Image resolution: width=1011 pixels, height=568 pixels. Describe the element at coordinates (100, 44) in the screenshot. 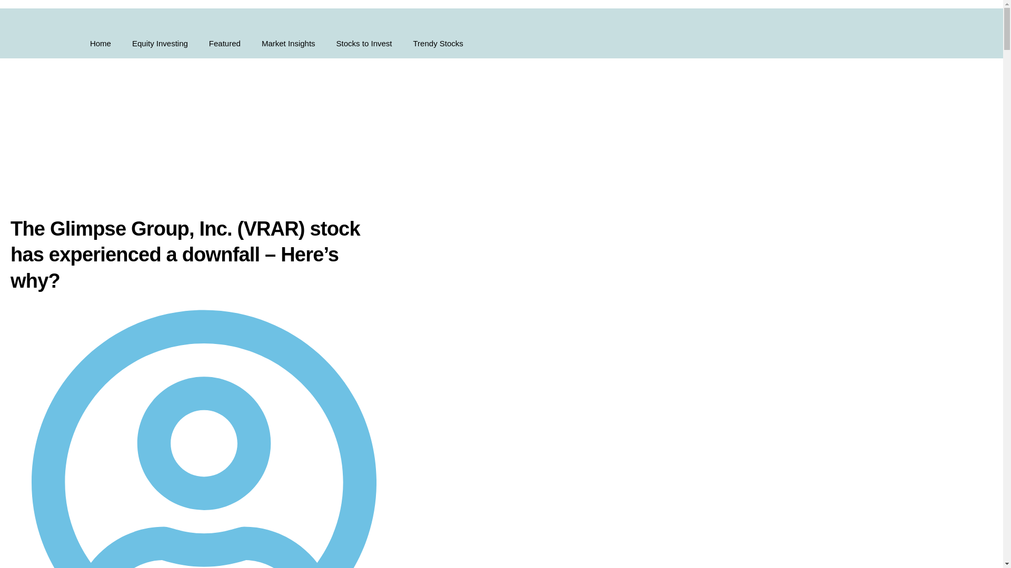

I see `Home` at that location.